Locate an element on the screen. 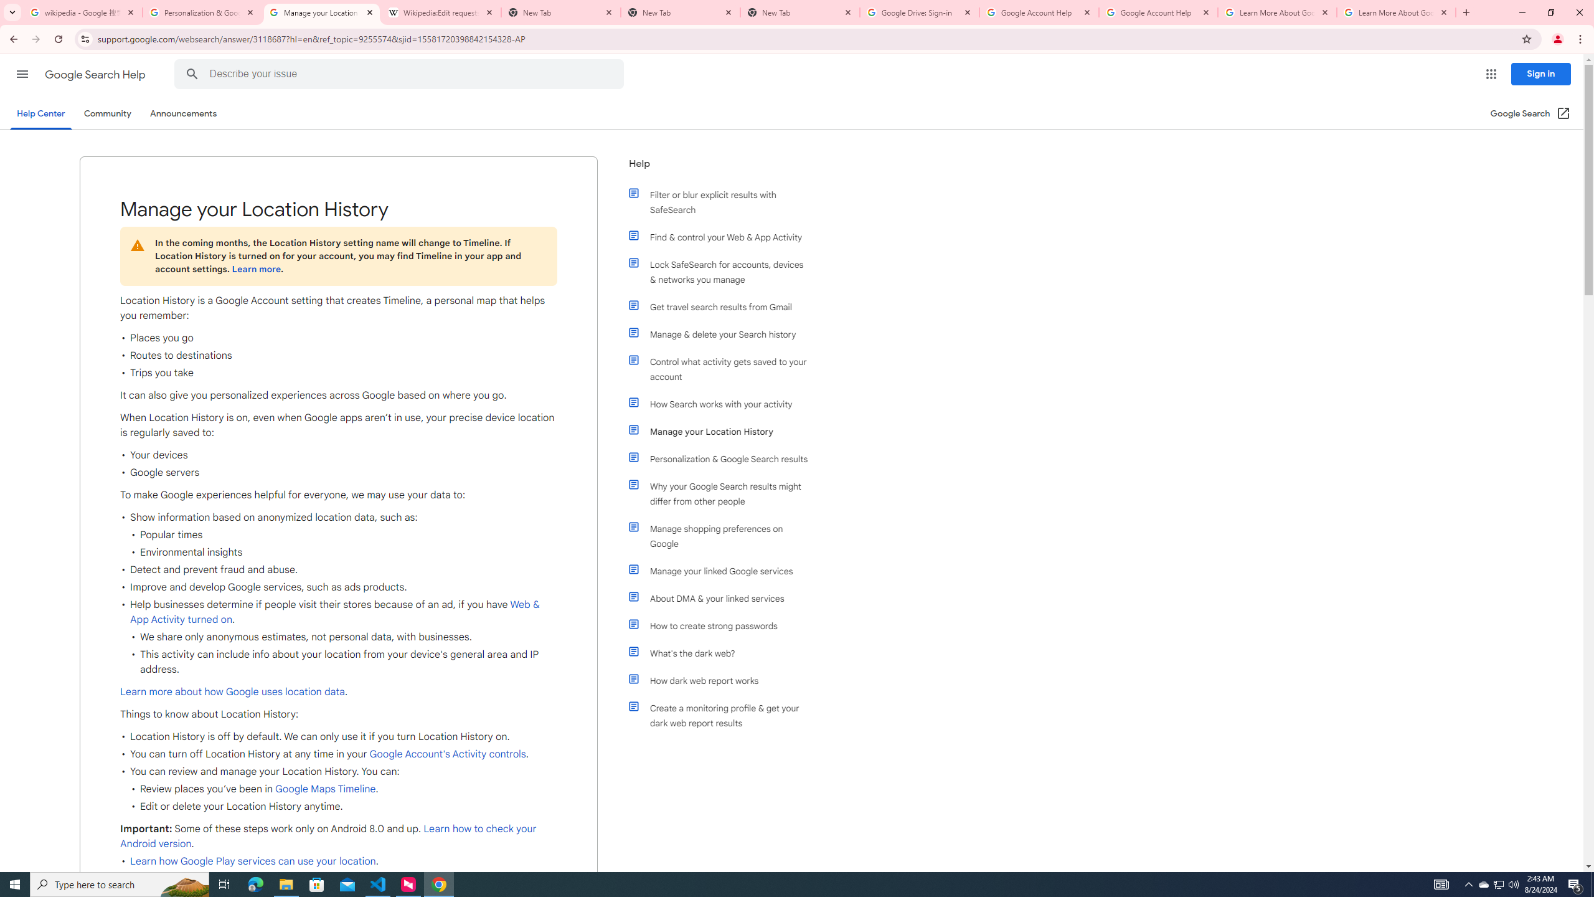 This screenshot has width=1594, height=897. Google Drive: Sign-in is located at coordinates (920, 12).